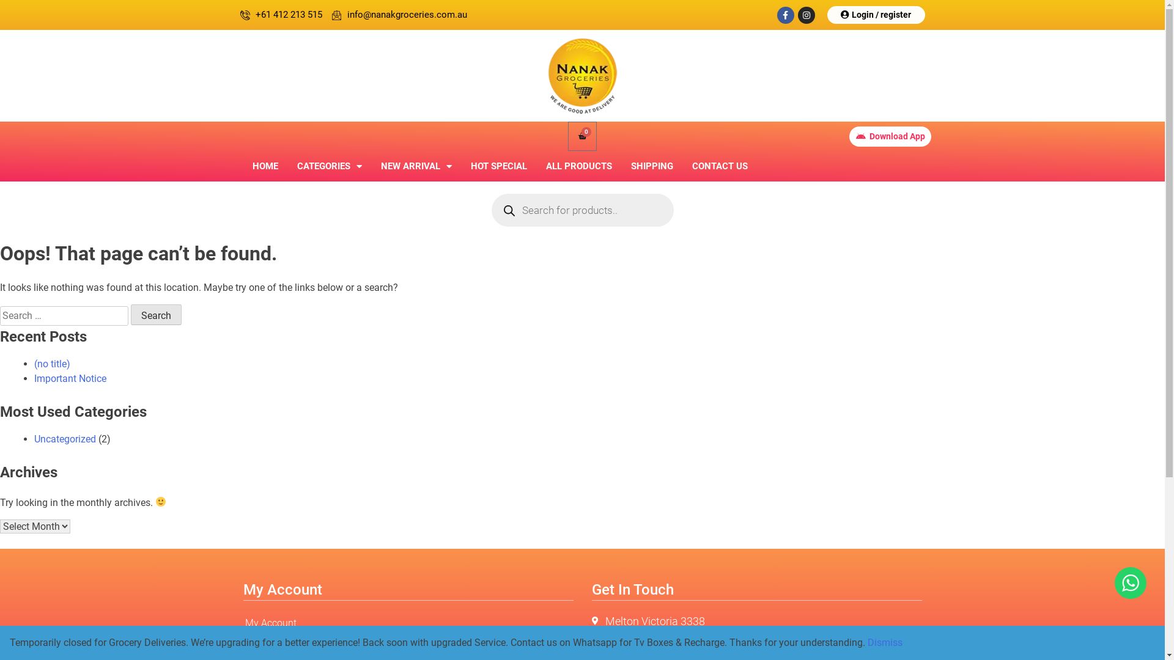  What do you see at coordinates (281, 15) in the screenshot?
I see `+61 412 213 515` at bounding box center [281, 15].